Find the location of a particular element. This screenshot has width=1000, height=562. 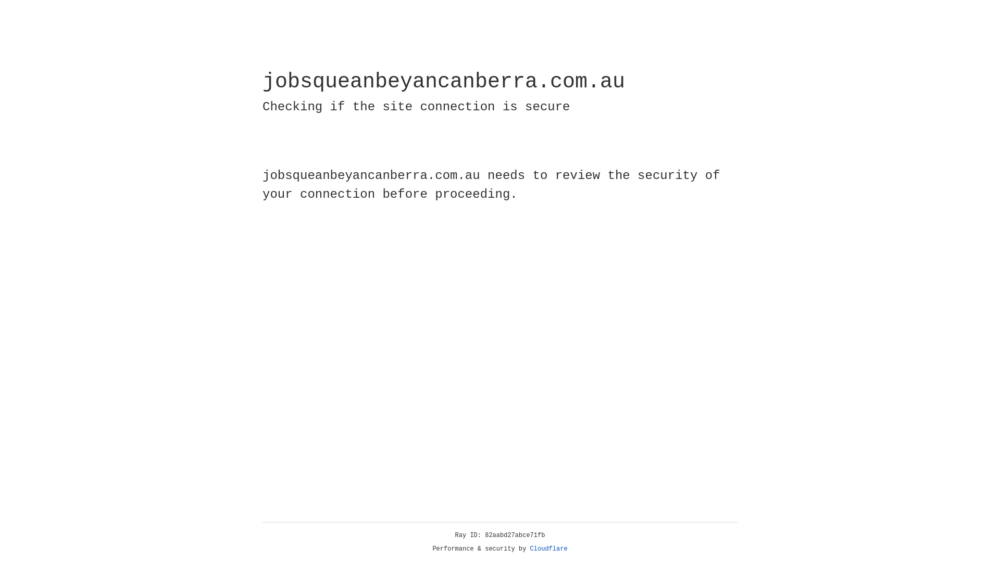

Cloudflare is located at coordinates (549, 549).